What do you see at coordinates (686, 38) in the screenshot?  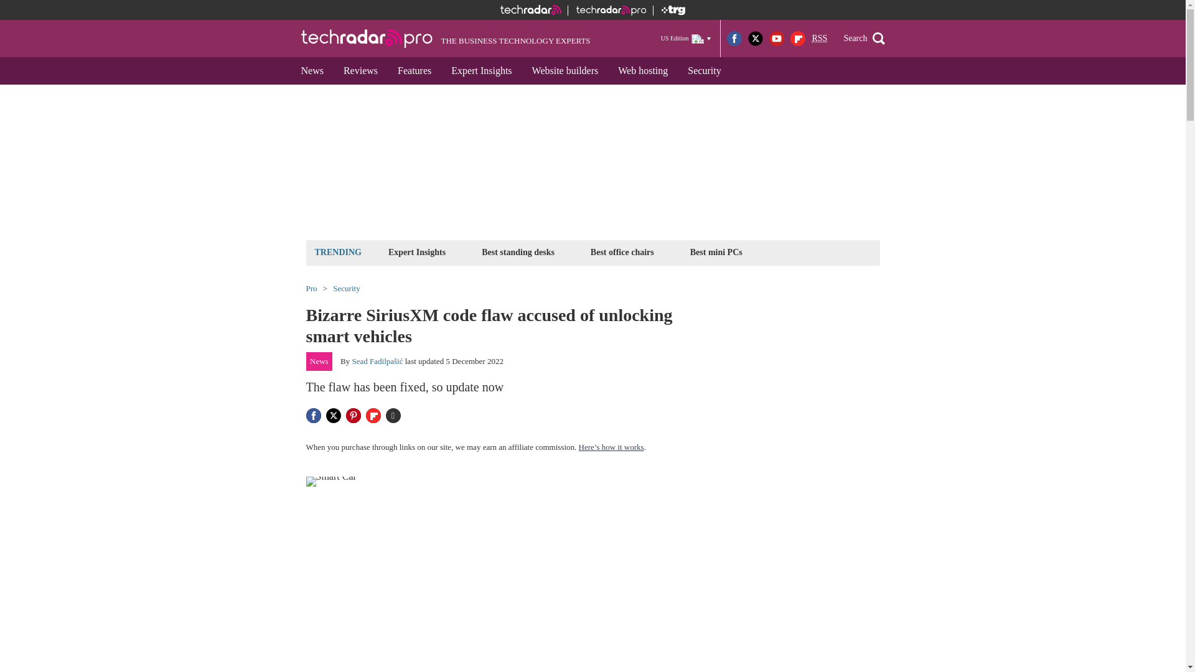 I see `US Edition` at bounding box center [686, 38].